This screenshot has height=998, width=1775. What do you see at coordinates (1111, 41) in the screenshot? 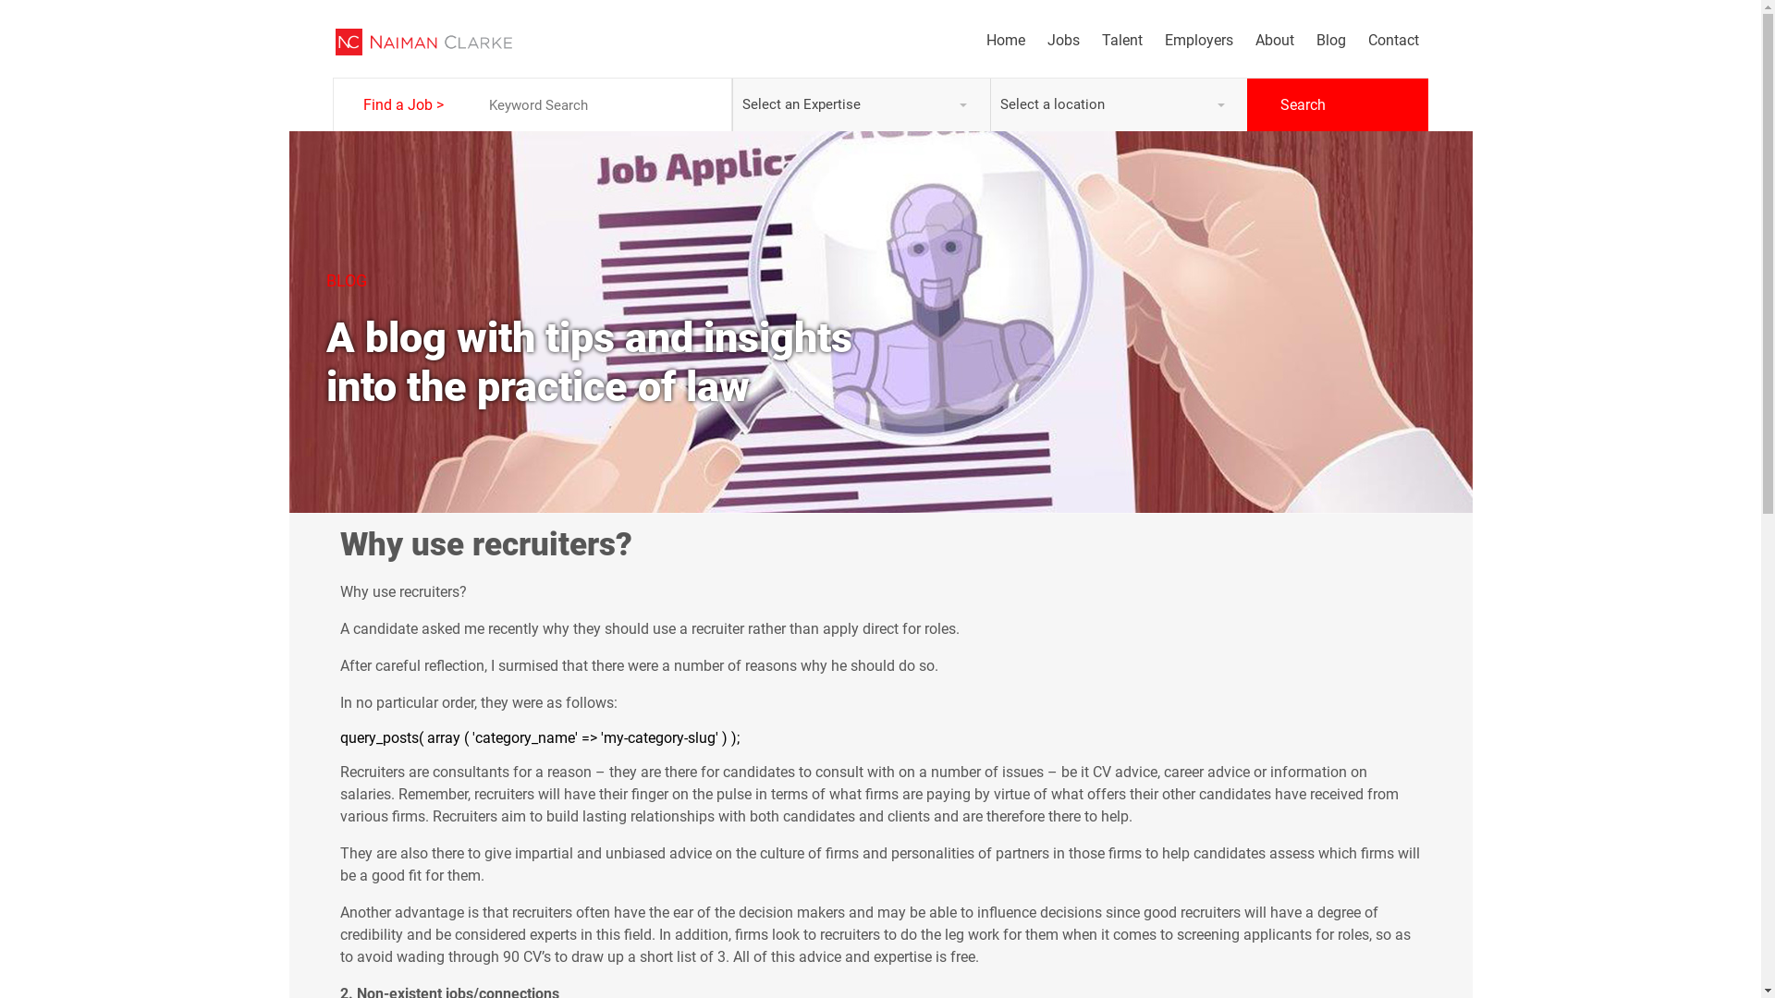
I see `Talent` at bounding box center [1111, 41].